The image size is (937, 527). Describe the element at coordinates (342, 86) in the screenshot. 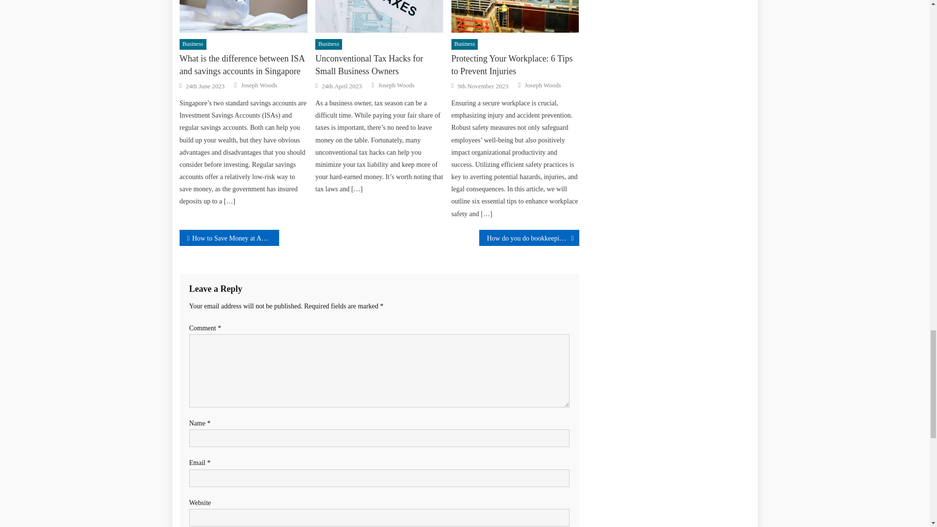

I see `24th April 2023` at that location.